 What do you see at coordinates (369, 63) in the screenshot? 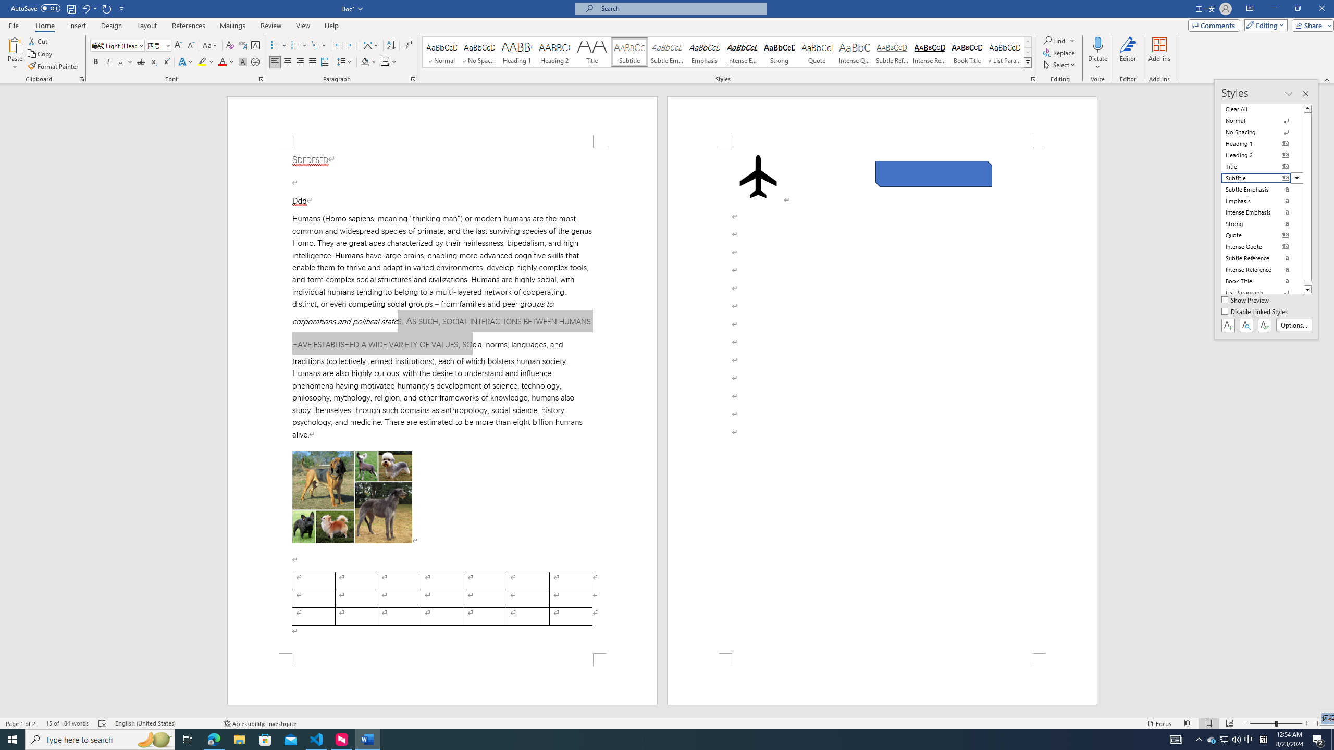
I see `Shading` at bounding box center [369, 63].